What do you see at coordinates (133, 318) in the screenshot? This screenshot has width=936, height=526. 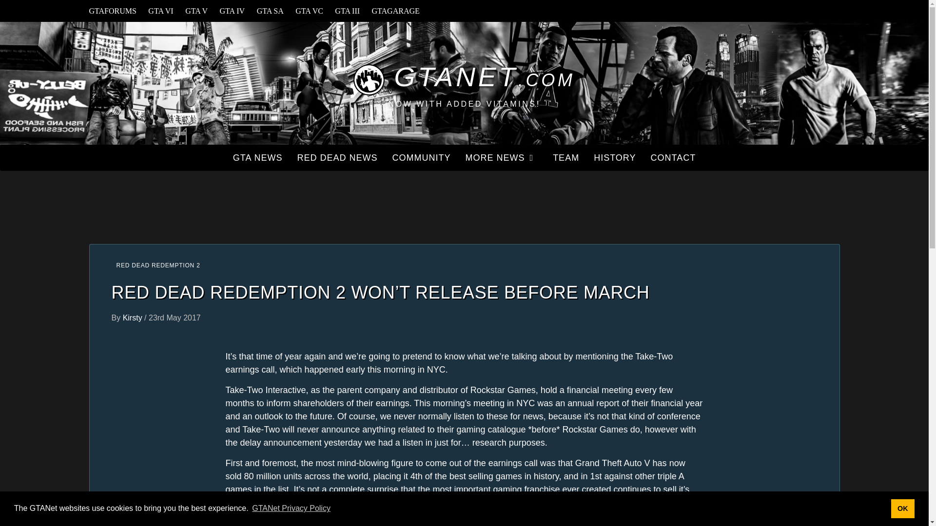 I see `Kirsty` at bounding box center [133, 318].